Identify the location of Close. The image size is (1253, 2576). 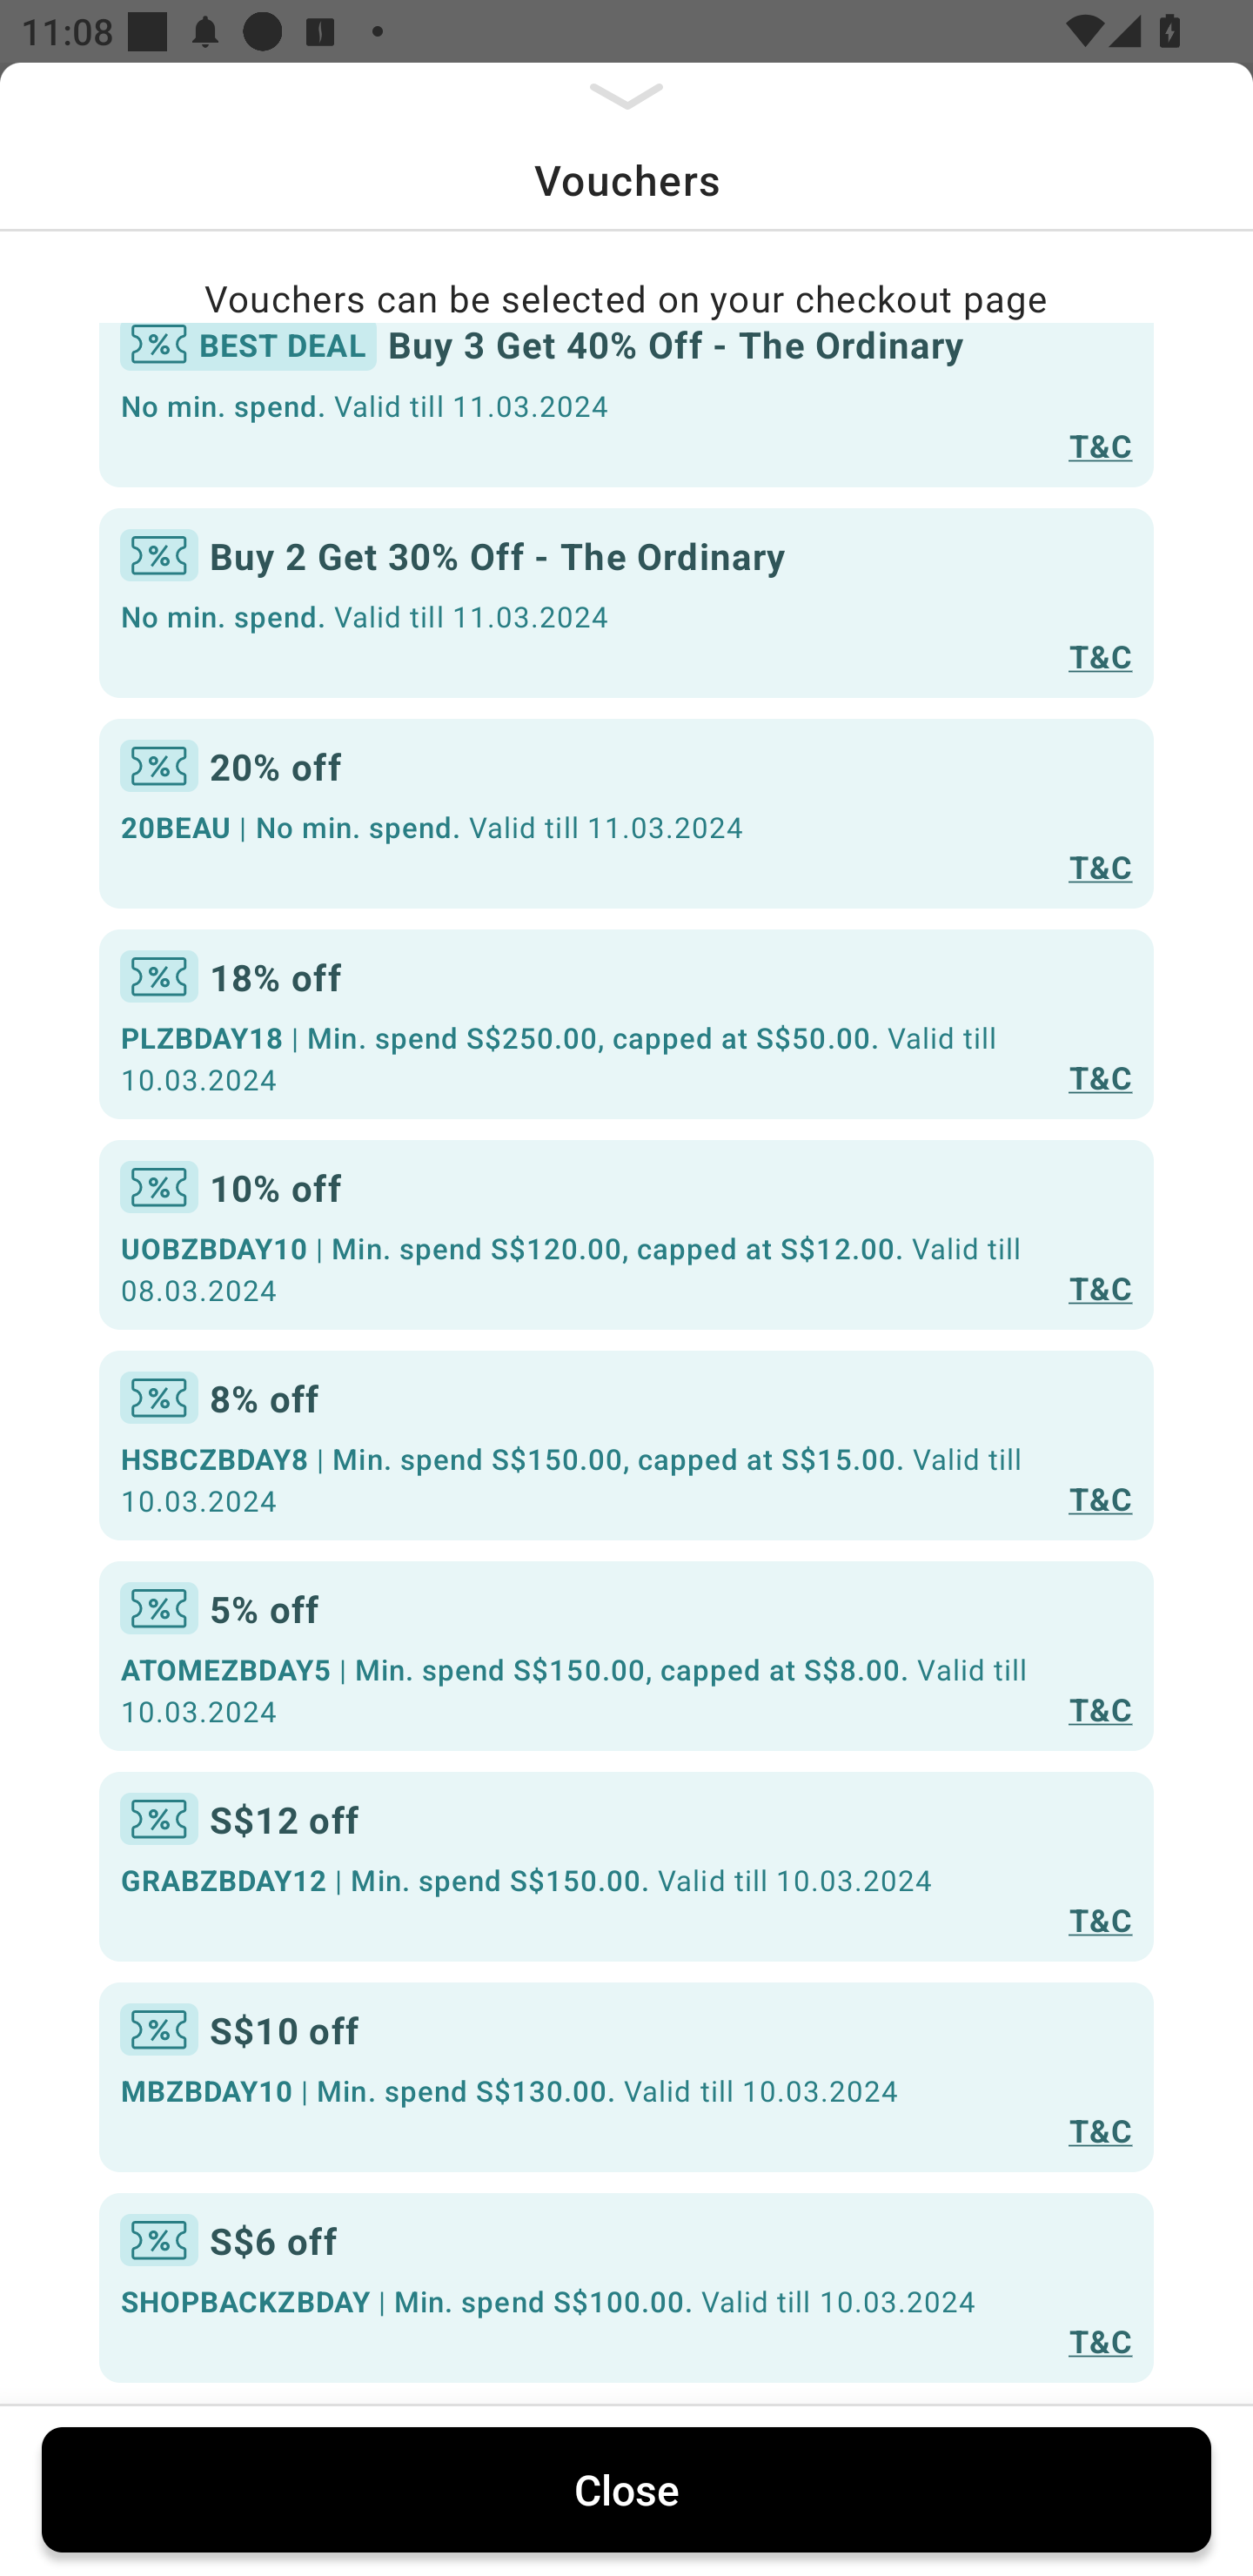
(626, 2489).